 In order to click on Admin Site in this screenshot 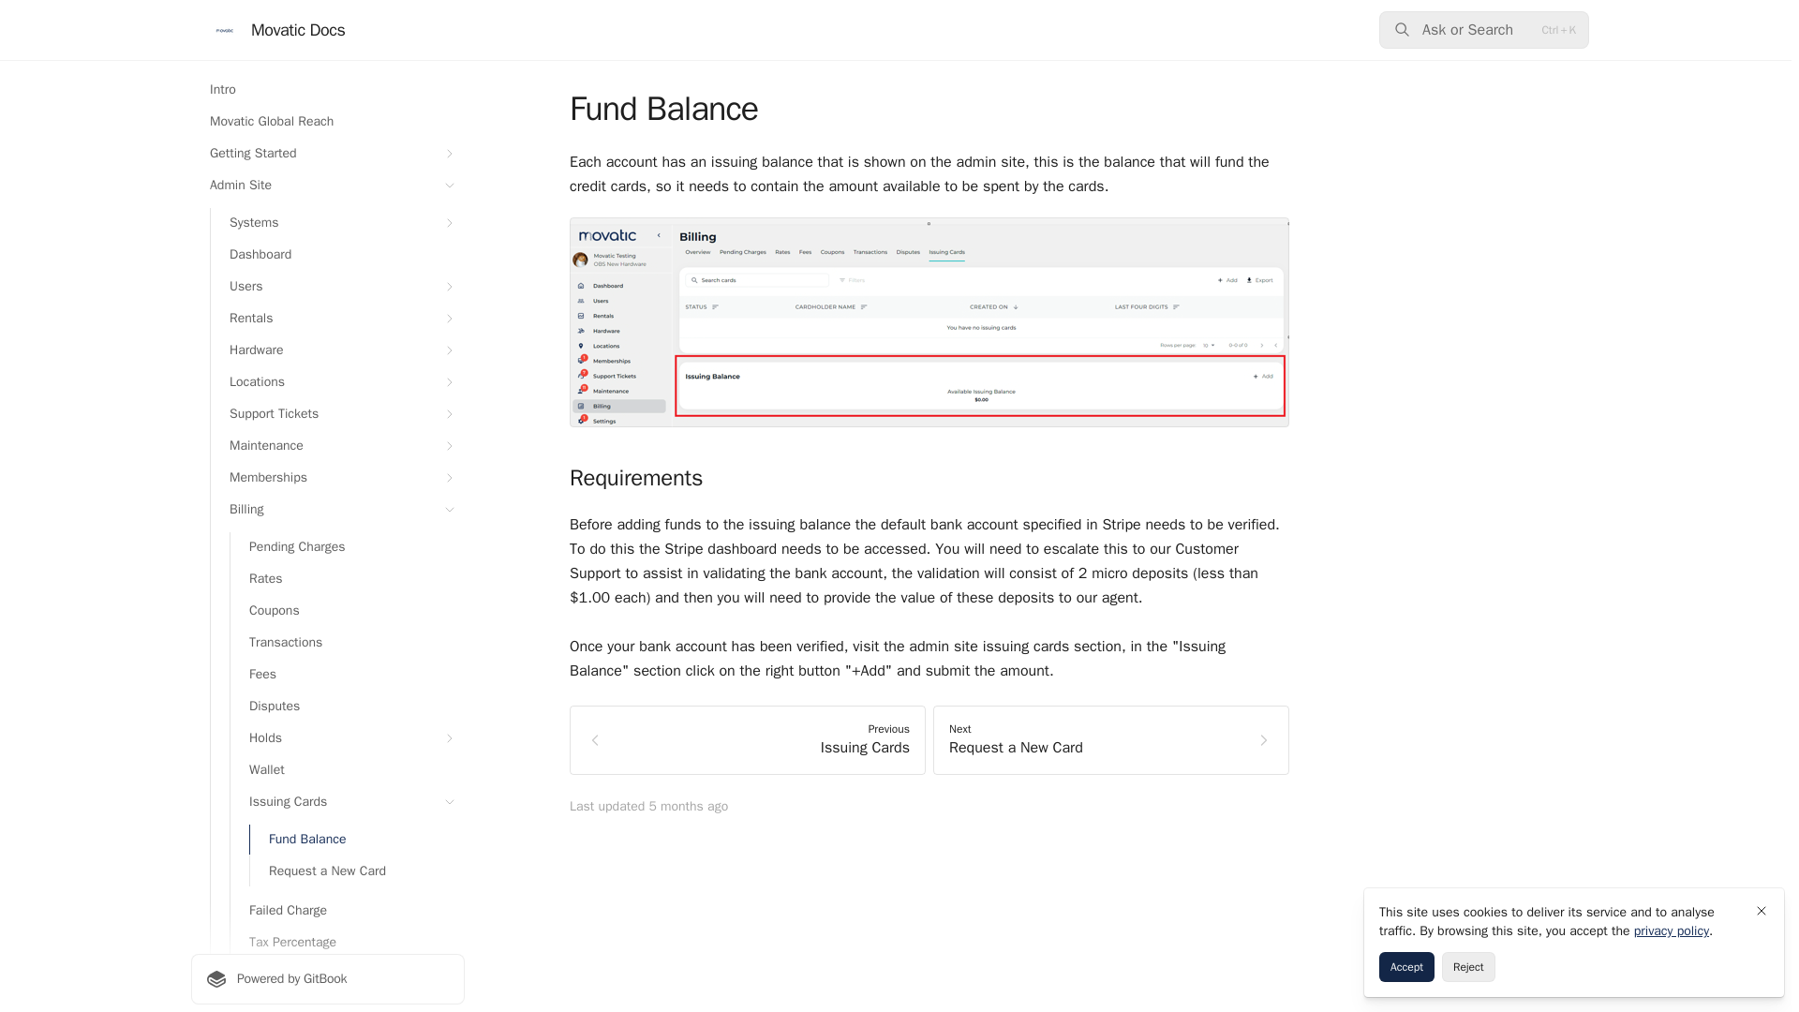, I will do `click(327, 186)`.